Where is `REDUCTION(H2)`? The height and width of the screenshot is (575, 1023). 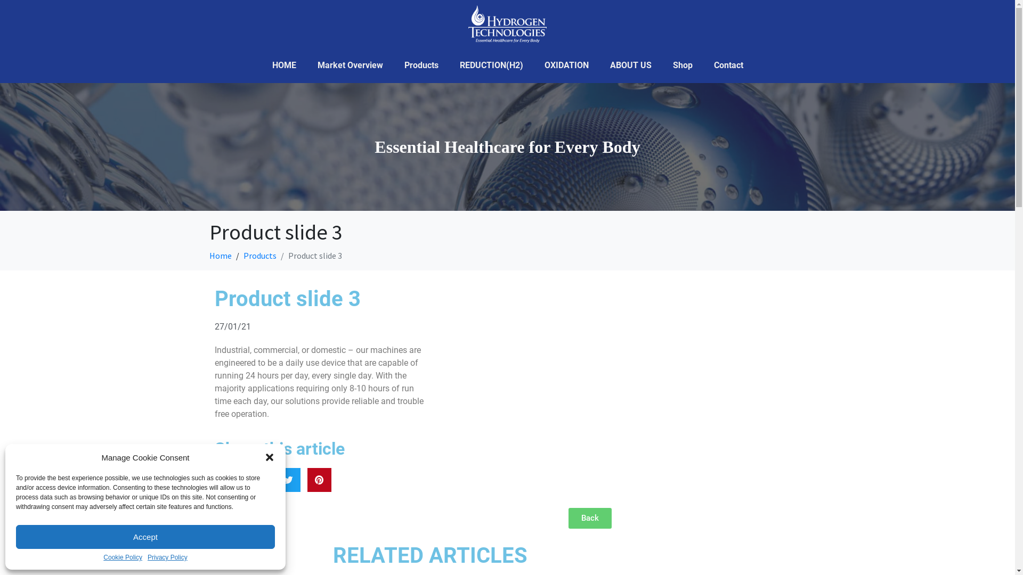
REDUCTION(H2) is located at coordinates (491, 65).